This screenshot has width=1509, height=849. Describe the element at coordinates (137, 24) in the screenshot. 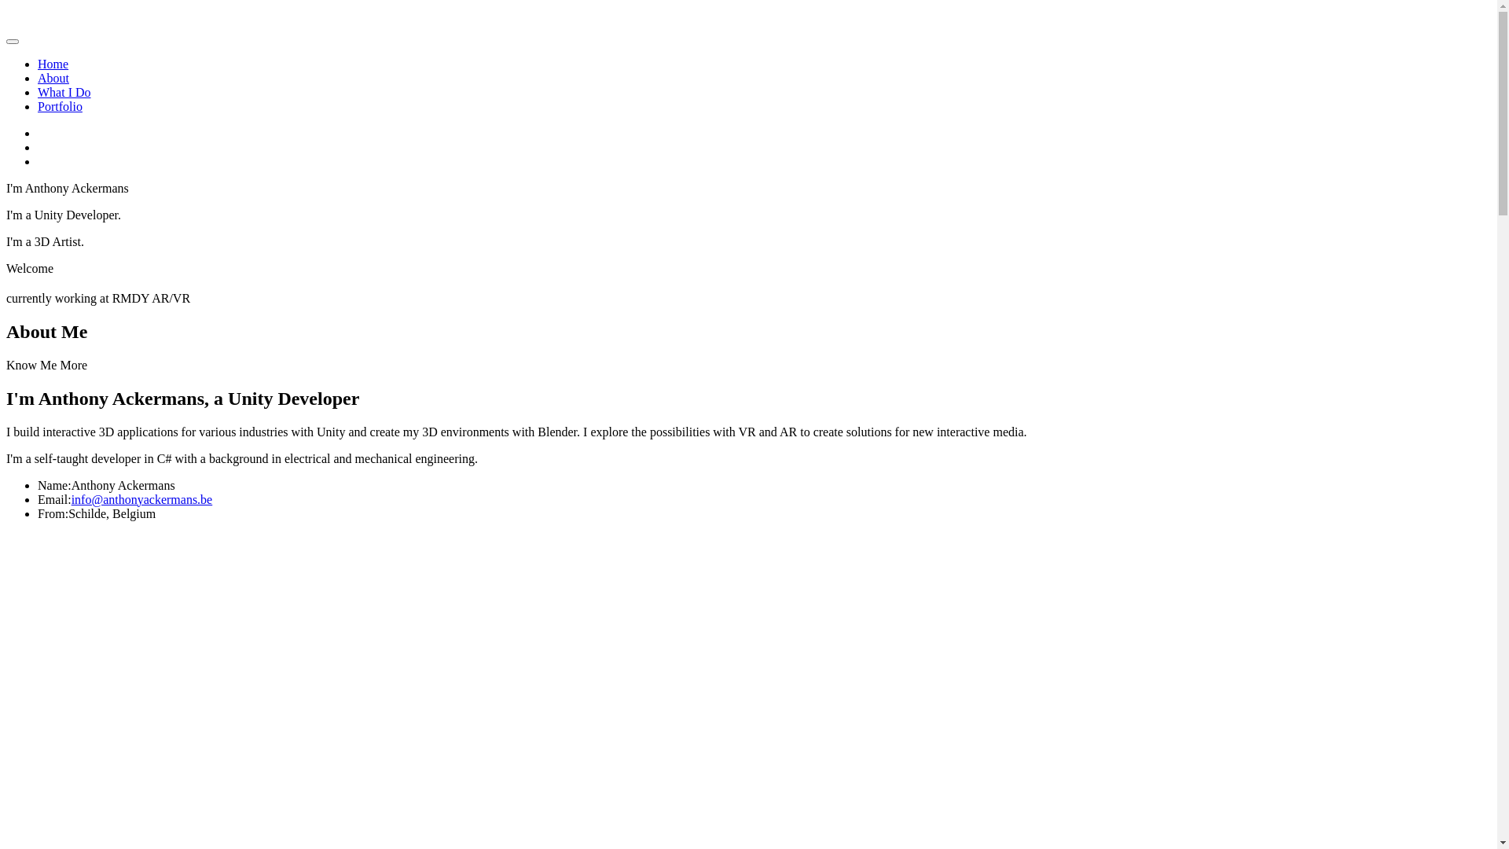

I see `Simone` at that location.